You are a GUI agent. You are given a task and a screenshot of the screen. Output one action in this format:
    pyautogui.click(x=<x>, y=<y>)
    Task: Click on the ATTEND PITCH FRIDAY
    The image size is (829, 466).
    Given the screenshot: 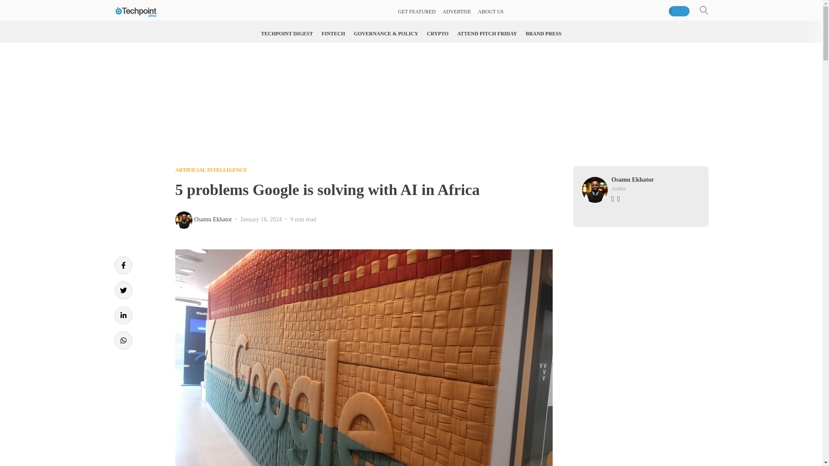 What is the action you would take?
    pyautogui.click(x=487, y=34)
    